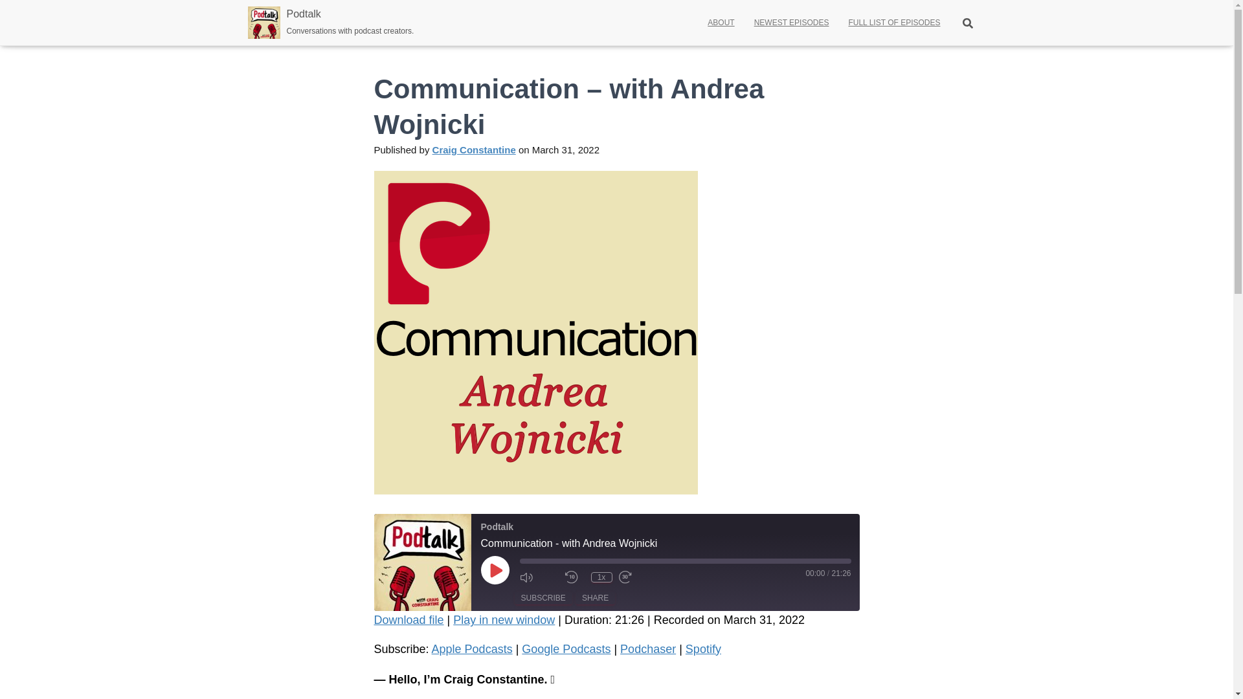  What do you see at coordinates (638, 577) in the screenshot?
I see `Fast Forward 30 seconds` at bounding box center [638, 577].